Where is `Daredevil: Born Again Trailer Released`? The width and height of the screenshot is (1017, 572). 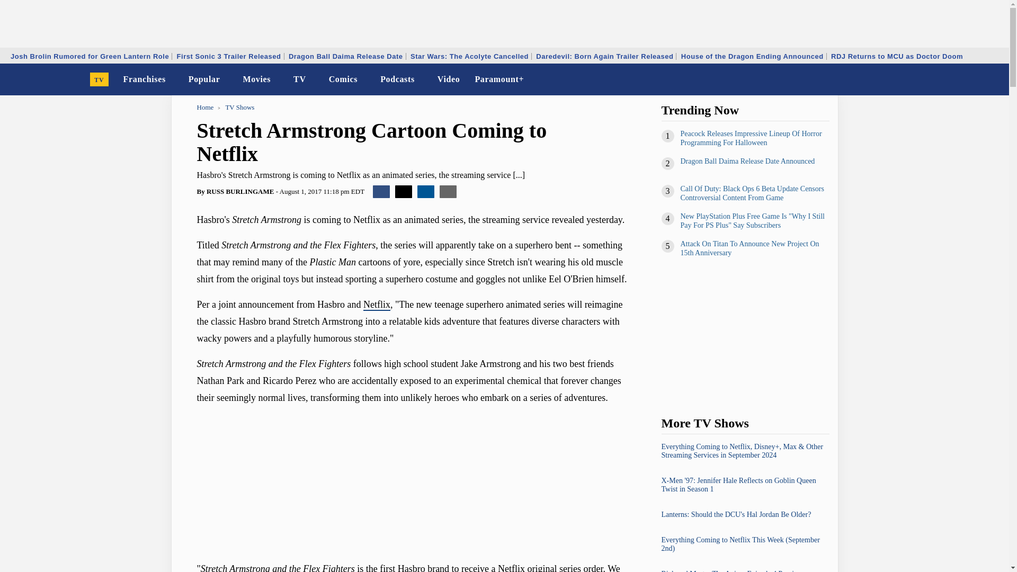
Daredevil: Born Again Trailer Released is located at coordinates (604, 56).